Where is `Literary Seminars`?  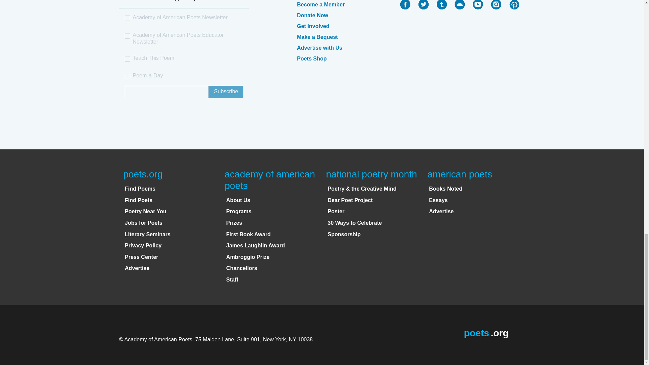 Literary Seminars is located at coordinates (147, 234).